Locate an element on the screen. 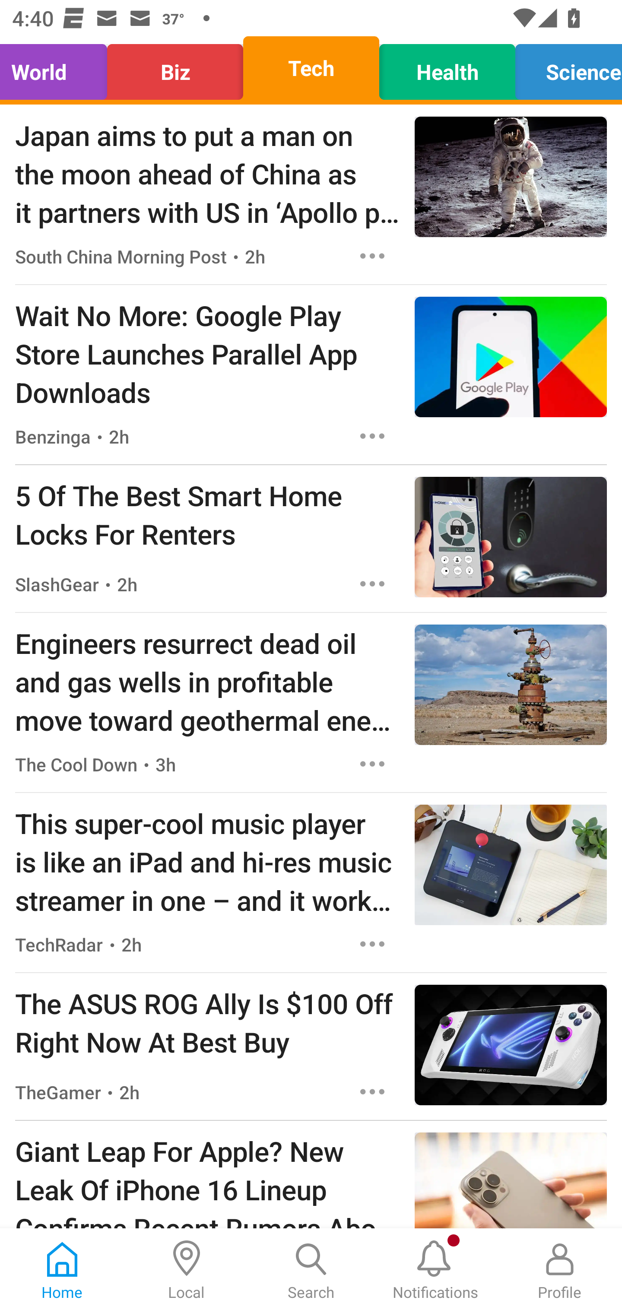 The height and width of the screenshot is (1313, 622). Options is located at coordinates (372, 584).